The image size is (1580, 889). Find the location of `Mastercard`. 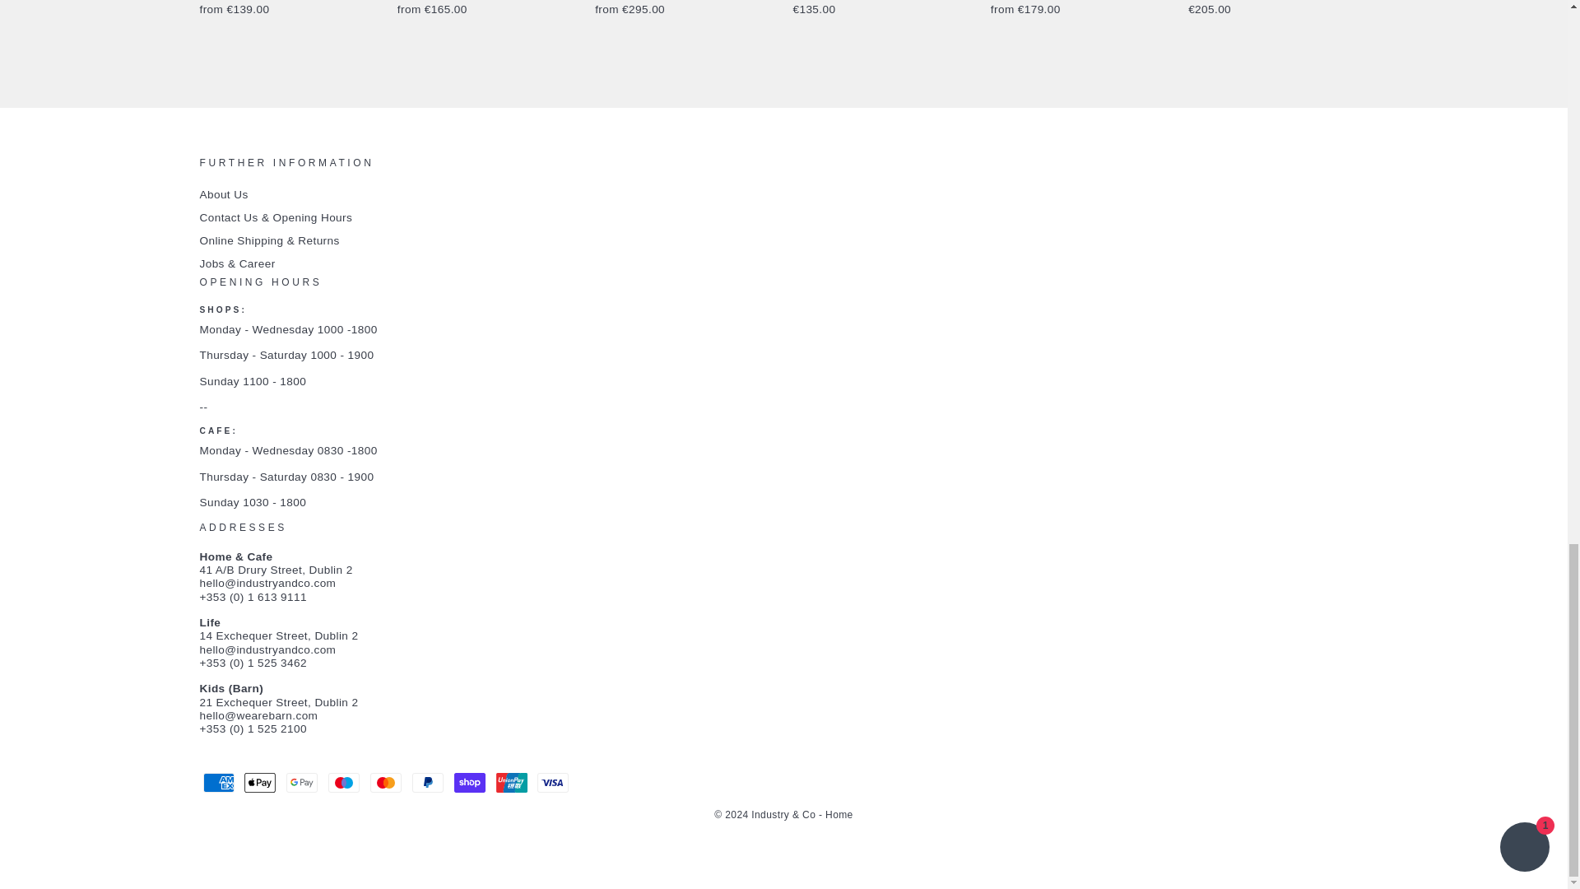

Mastercard is located at coordinates (385, 782).